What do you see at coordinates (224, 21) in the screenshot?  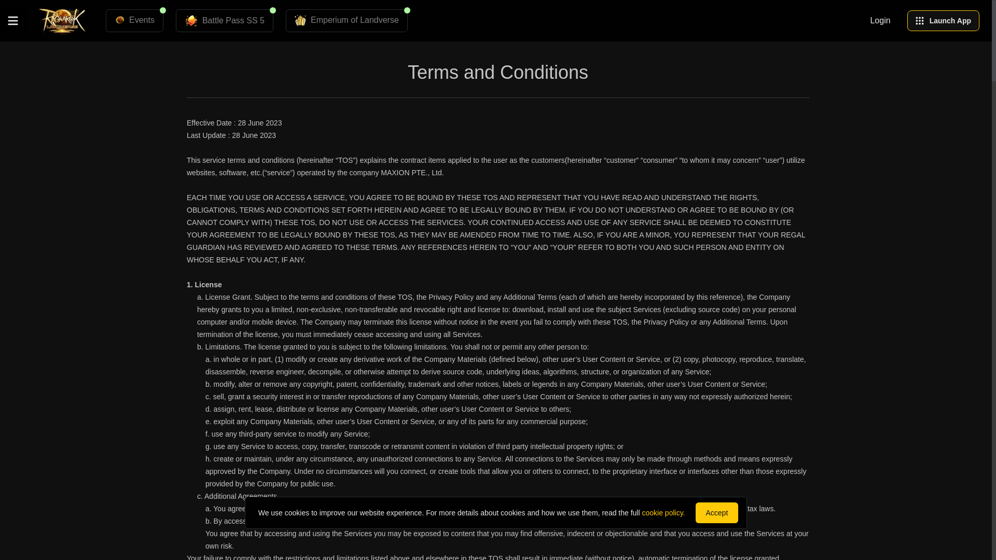 I see `Battle Pass SS 5` at bounding box center [224, 21].